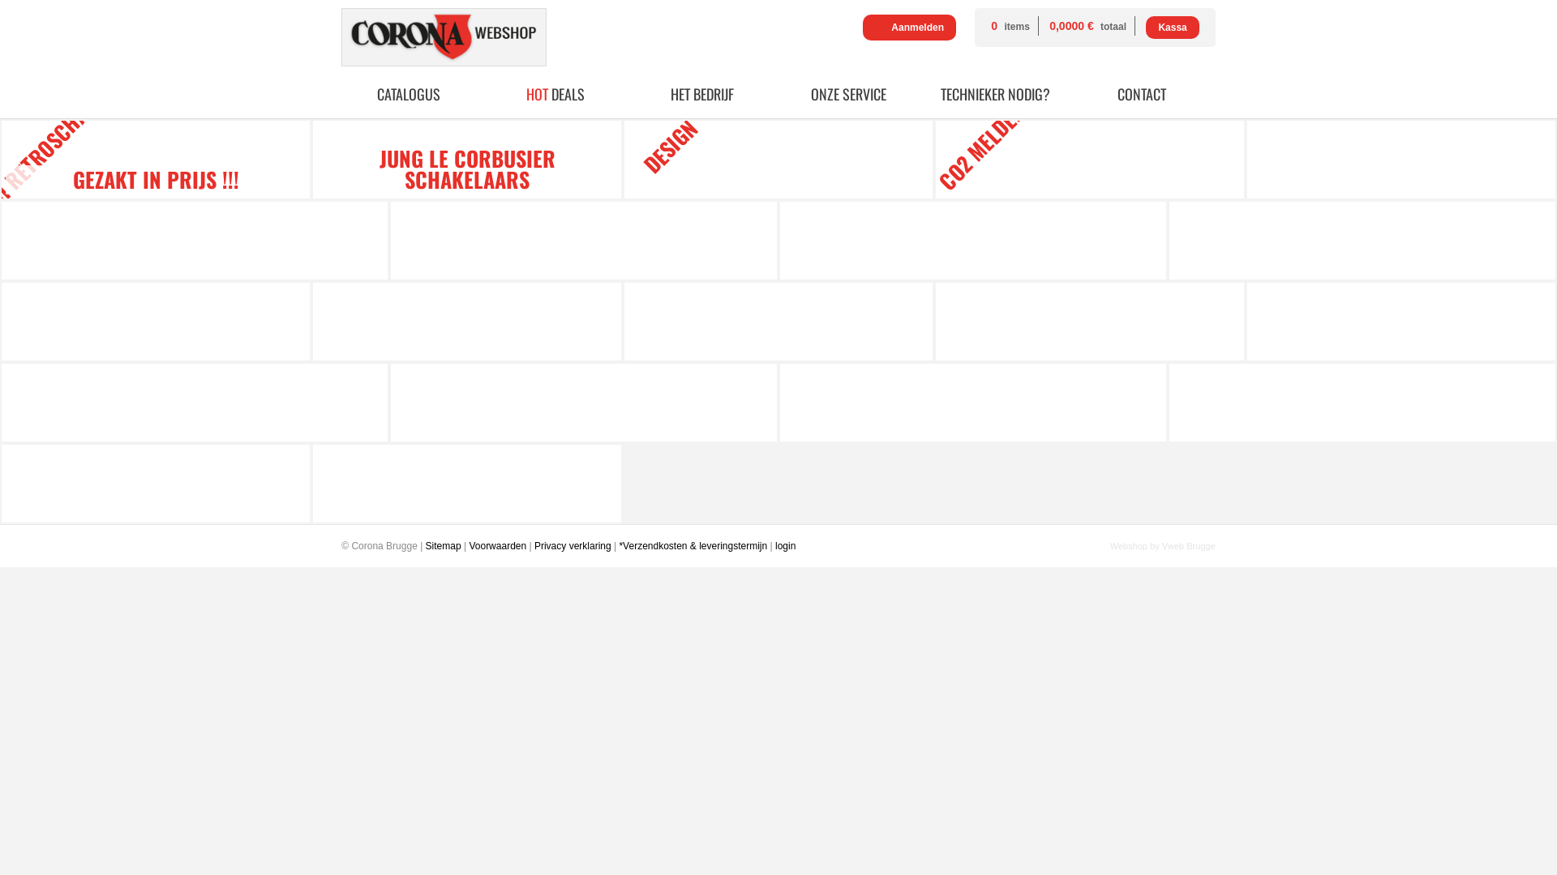 The height and width of the screenshot is (875, 1557). Describe the element at coordinates (910, 28) in the screenshot. I see `Aanmelden` at that location.